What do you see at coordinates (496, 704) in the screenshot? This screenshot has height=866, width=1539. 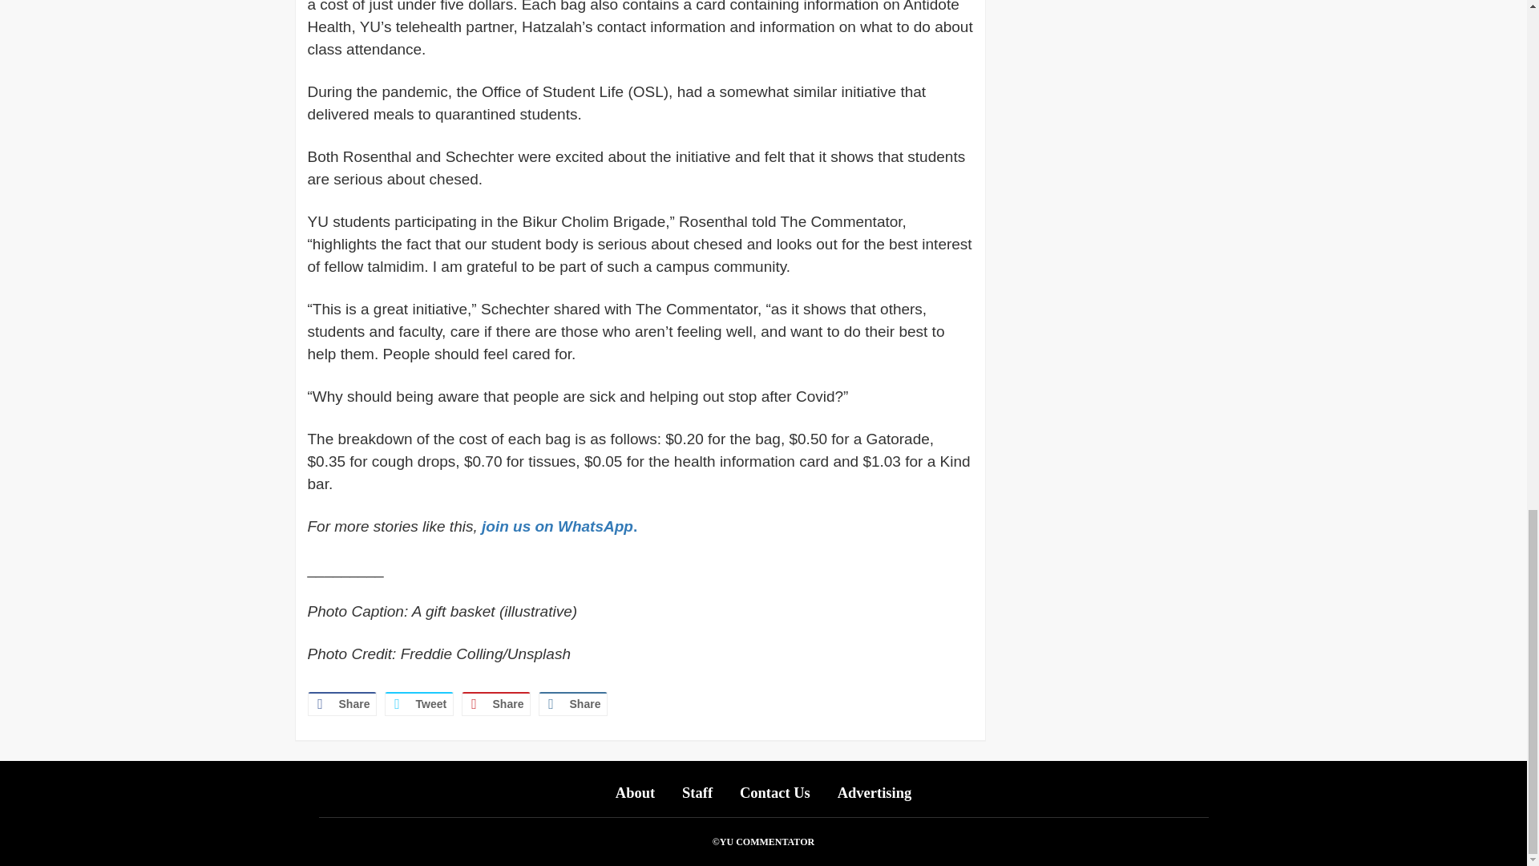 I see `Share` at bounding box center [496, 704].